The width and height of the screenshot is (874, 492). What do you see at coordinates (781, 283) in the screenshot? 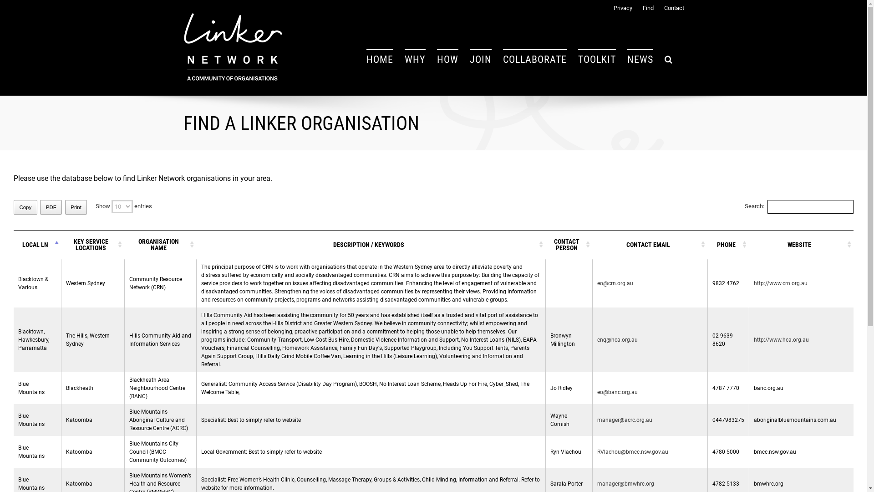
I see `http://www.crn.org.au` at bounding box center [781, 283].